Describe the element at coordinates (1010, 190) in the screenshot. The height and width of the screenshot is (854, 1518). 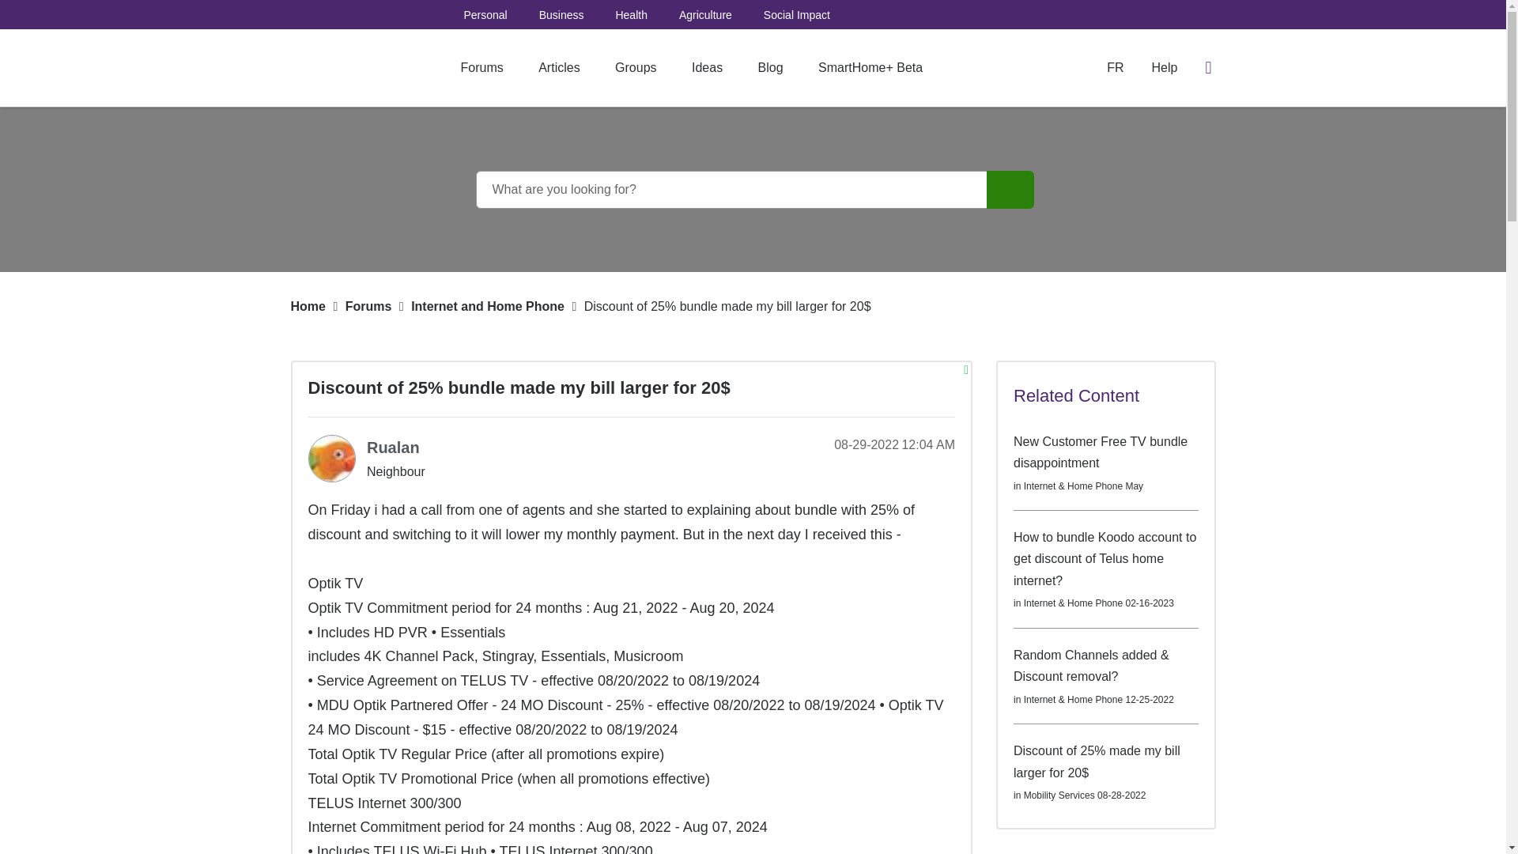
I see `Search` at that location.